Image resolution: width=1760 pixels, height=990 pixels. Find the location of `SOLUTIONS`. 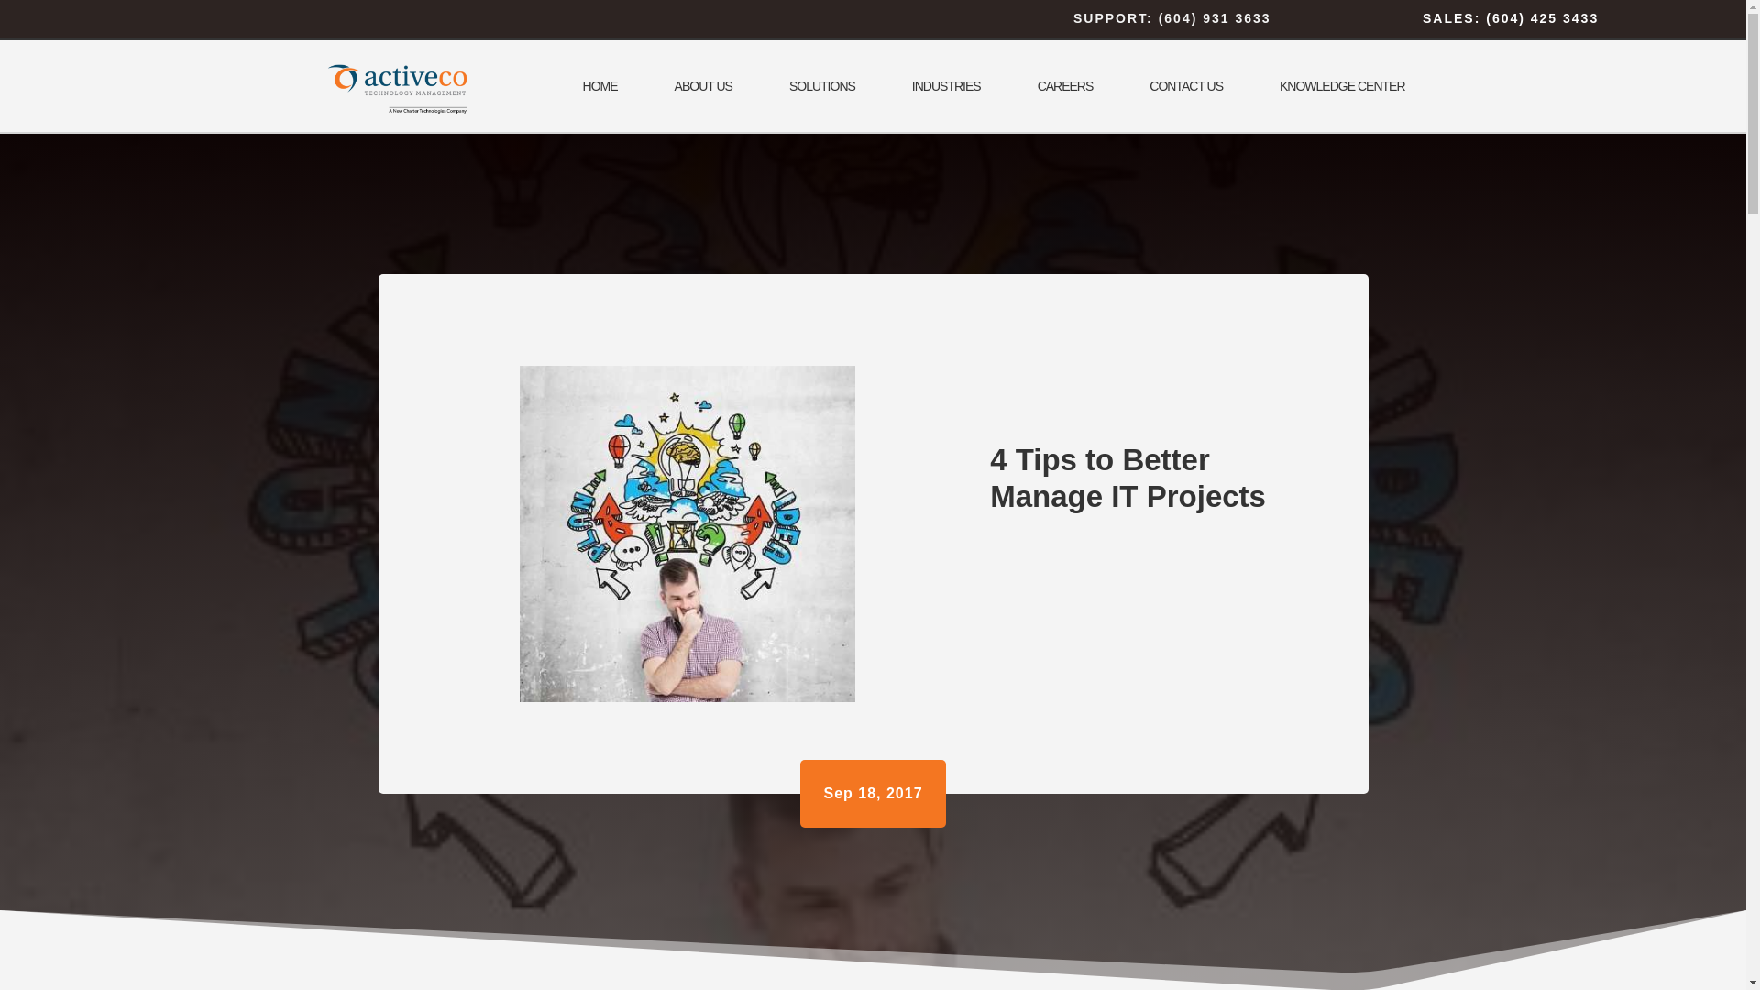

SOLUTIONS is located at coordinates (821, 86).